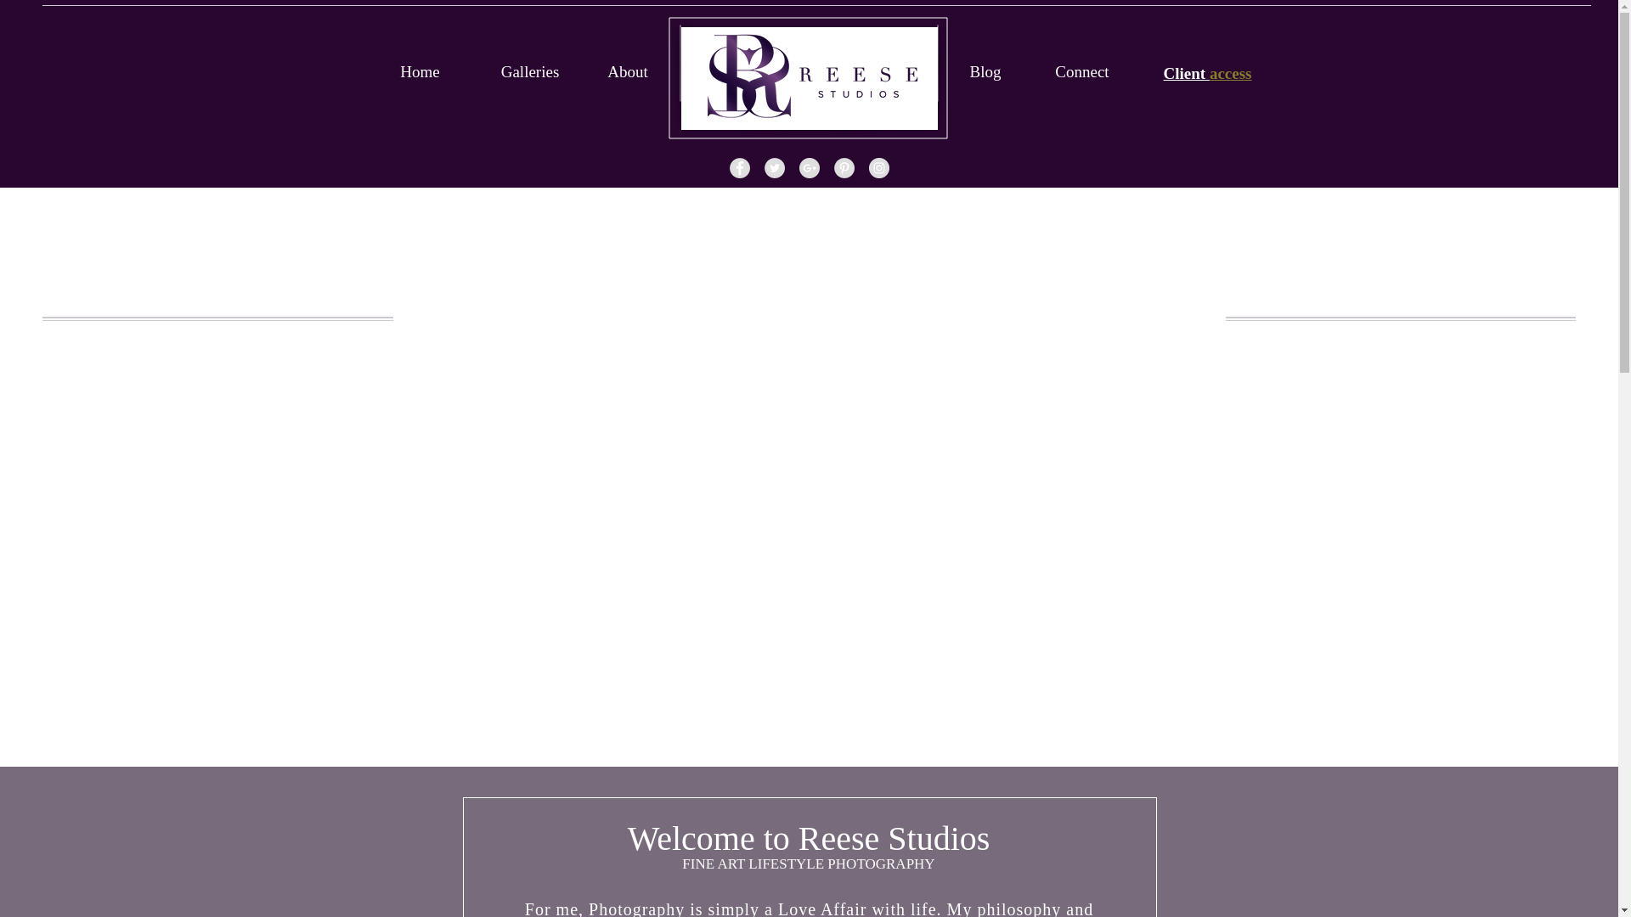 The width and height of the screenshot is (1631, 917). Describe the element at coordinates (1082, 71) in the screenshot. I see `Connect` at that location.